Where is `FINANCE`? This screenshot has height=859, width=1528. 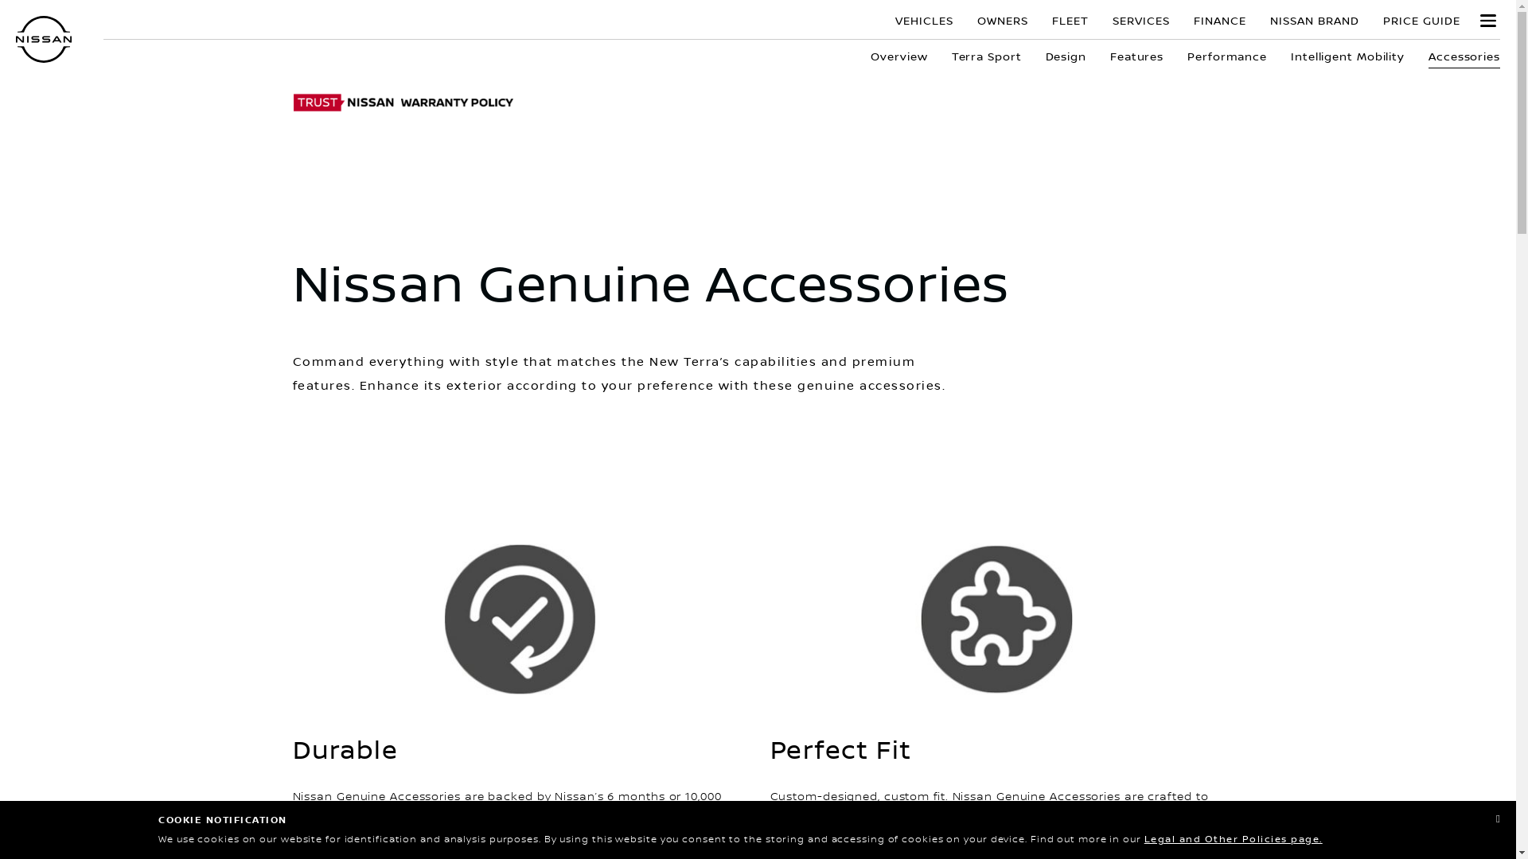 FINANCE is located at coordinates (1219, 21).